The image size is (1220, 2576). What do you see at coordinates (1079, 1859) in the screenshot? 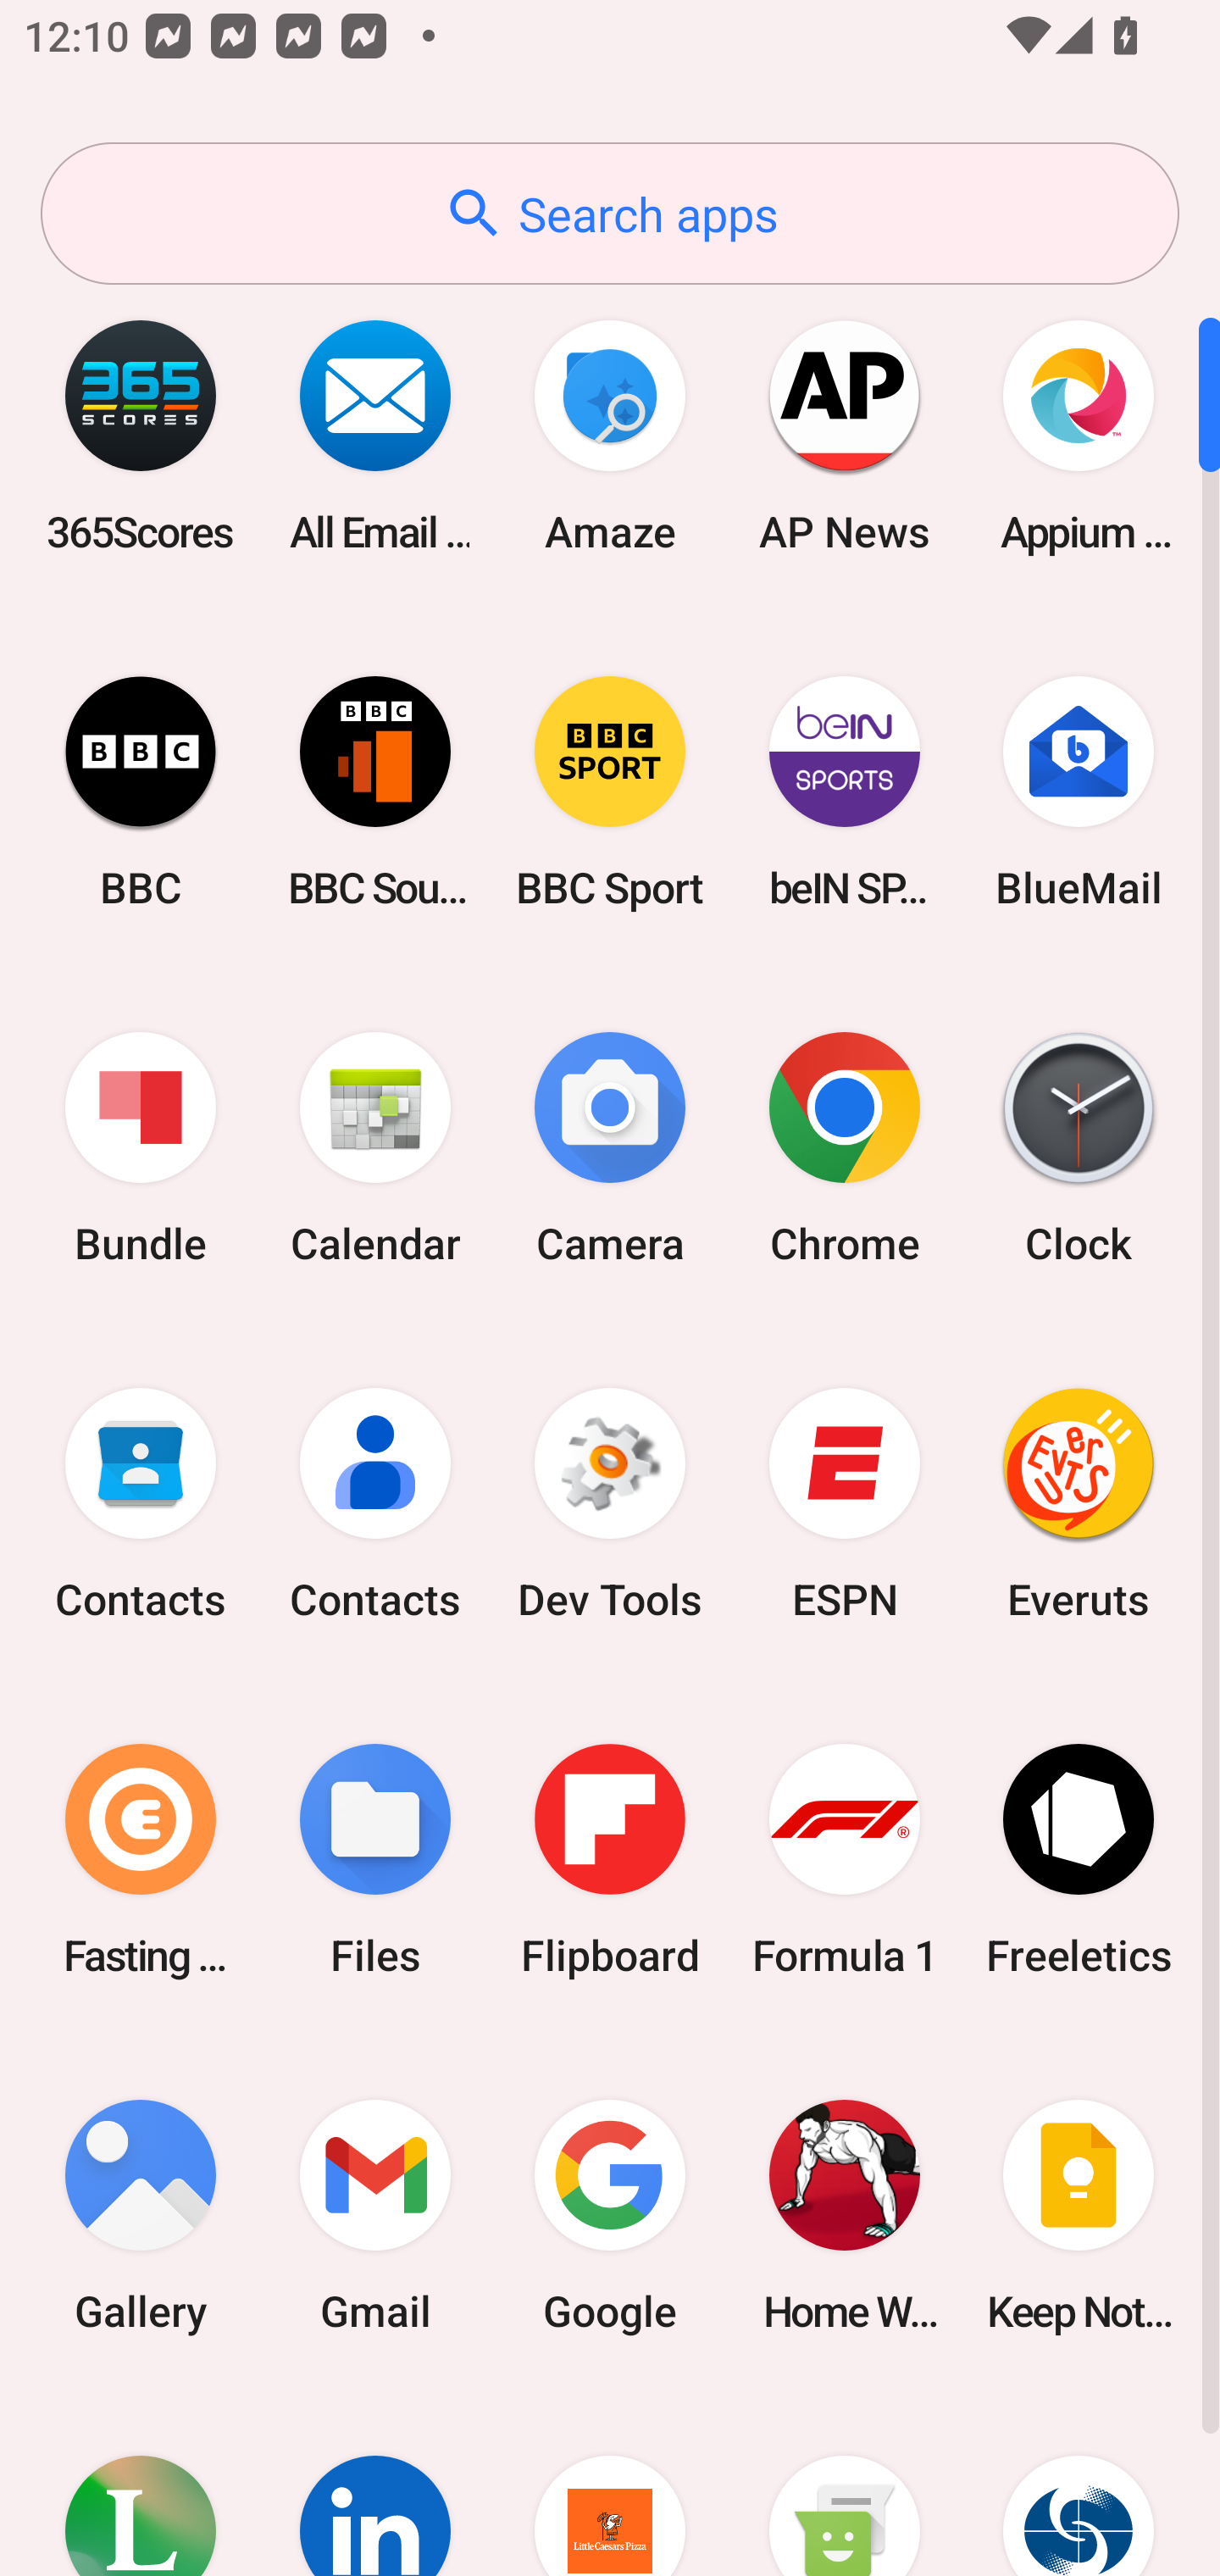
I see `Freeletics` at bounding box center [1079, 1859].